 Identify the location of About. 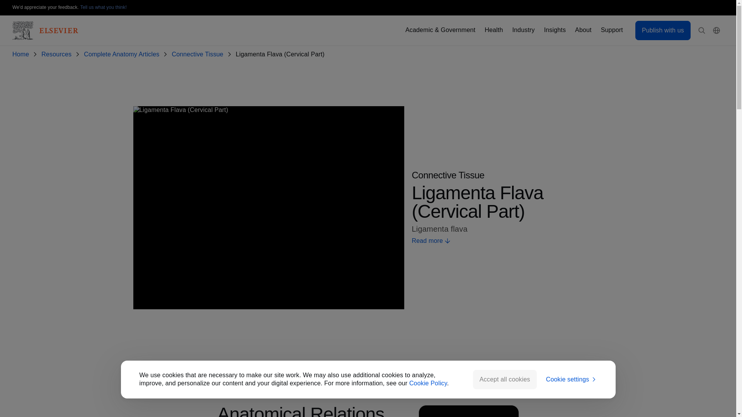
(583, 30).